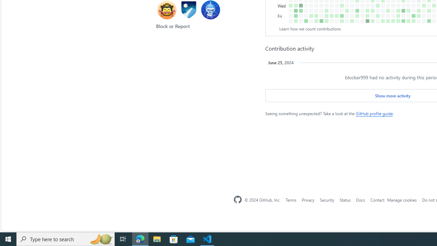  I want to click on No contributions on May 23rd., so click(393, 10).